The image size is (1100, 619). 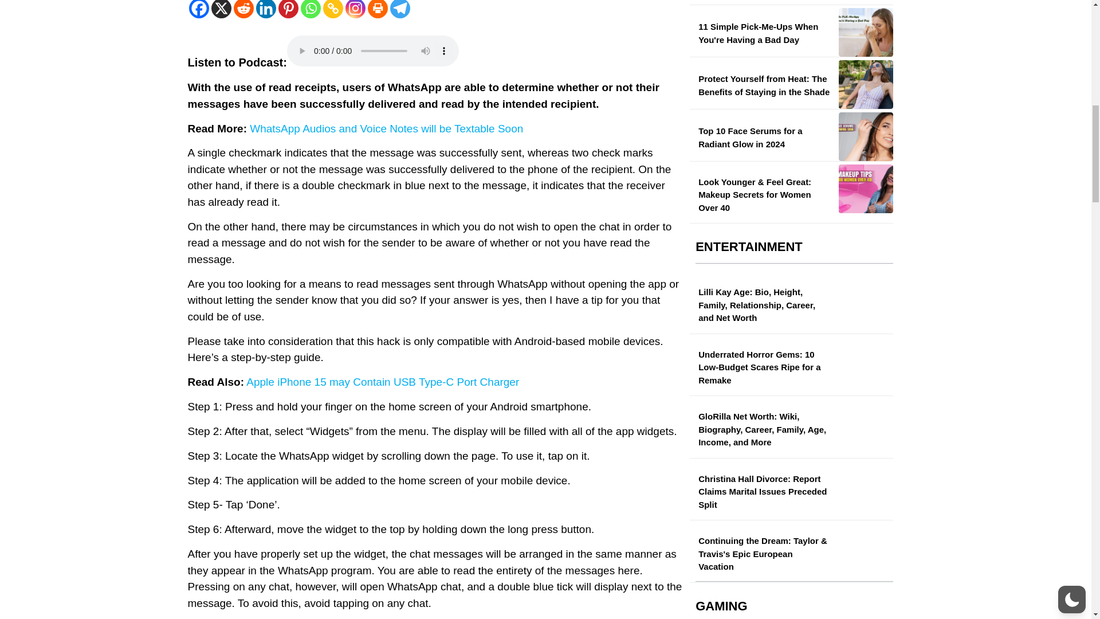 I want to click on Print, so click(x=378, y=9).